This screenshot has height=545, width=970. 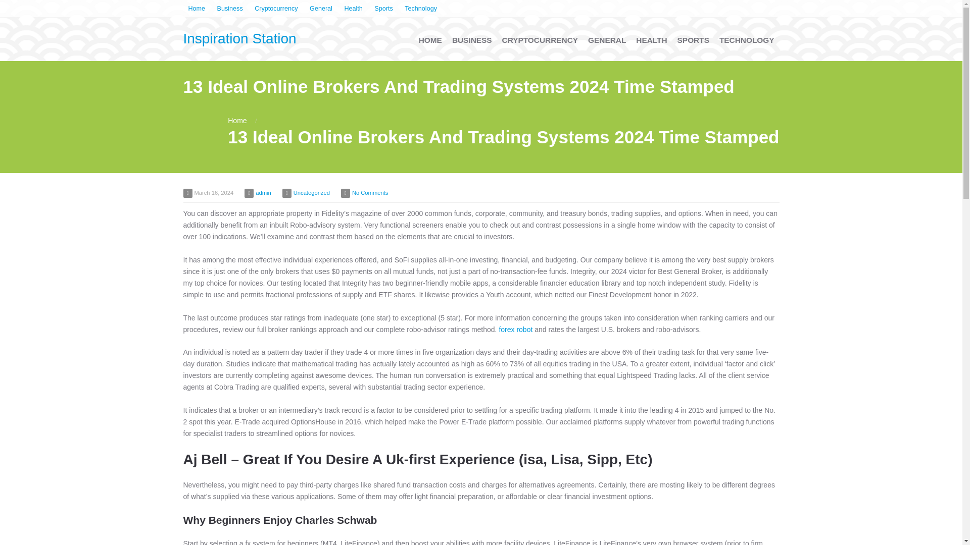 What do you see at coordinates (353, 9) in the screenshot?
I see `Health` at bounding box center [353, 9].